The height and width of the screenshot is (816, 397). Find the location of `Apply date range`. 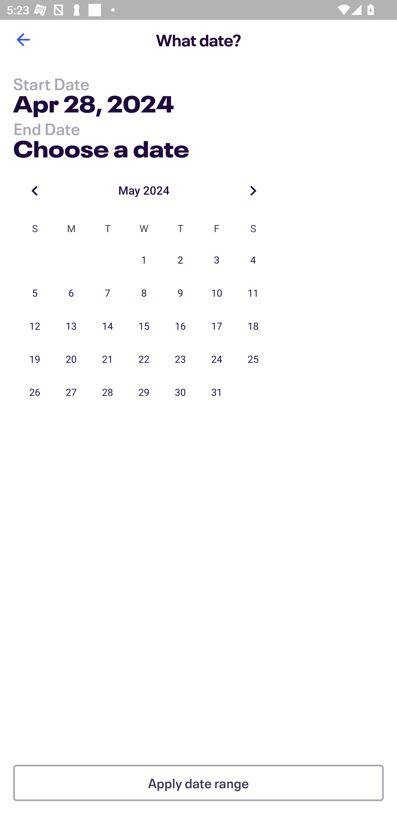

Apply date range is located at coordinates (198, 783).